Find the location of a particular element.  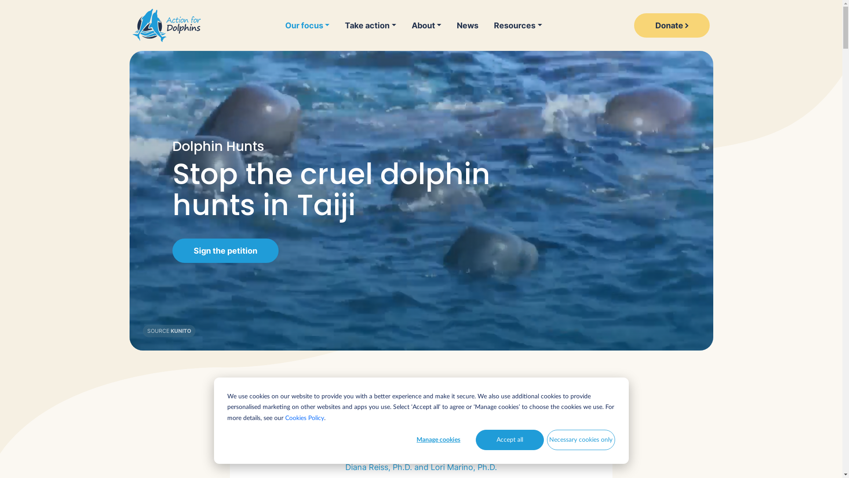

About is located at coordinates (426, 25).